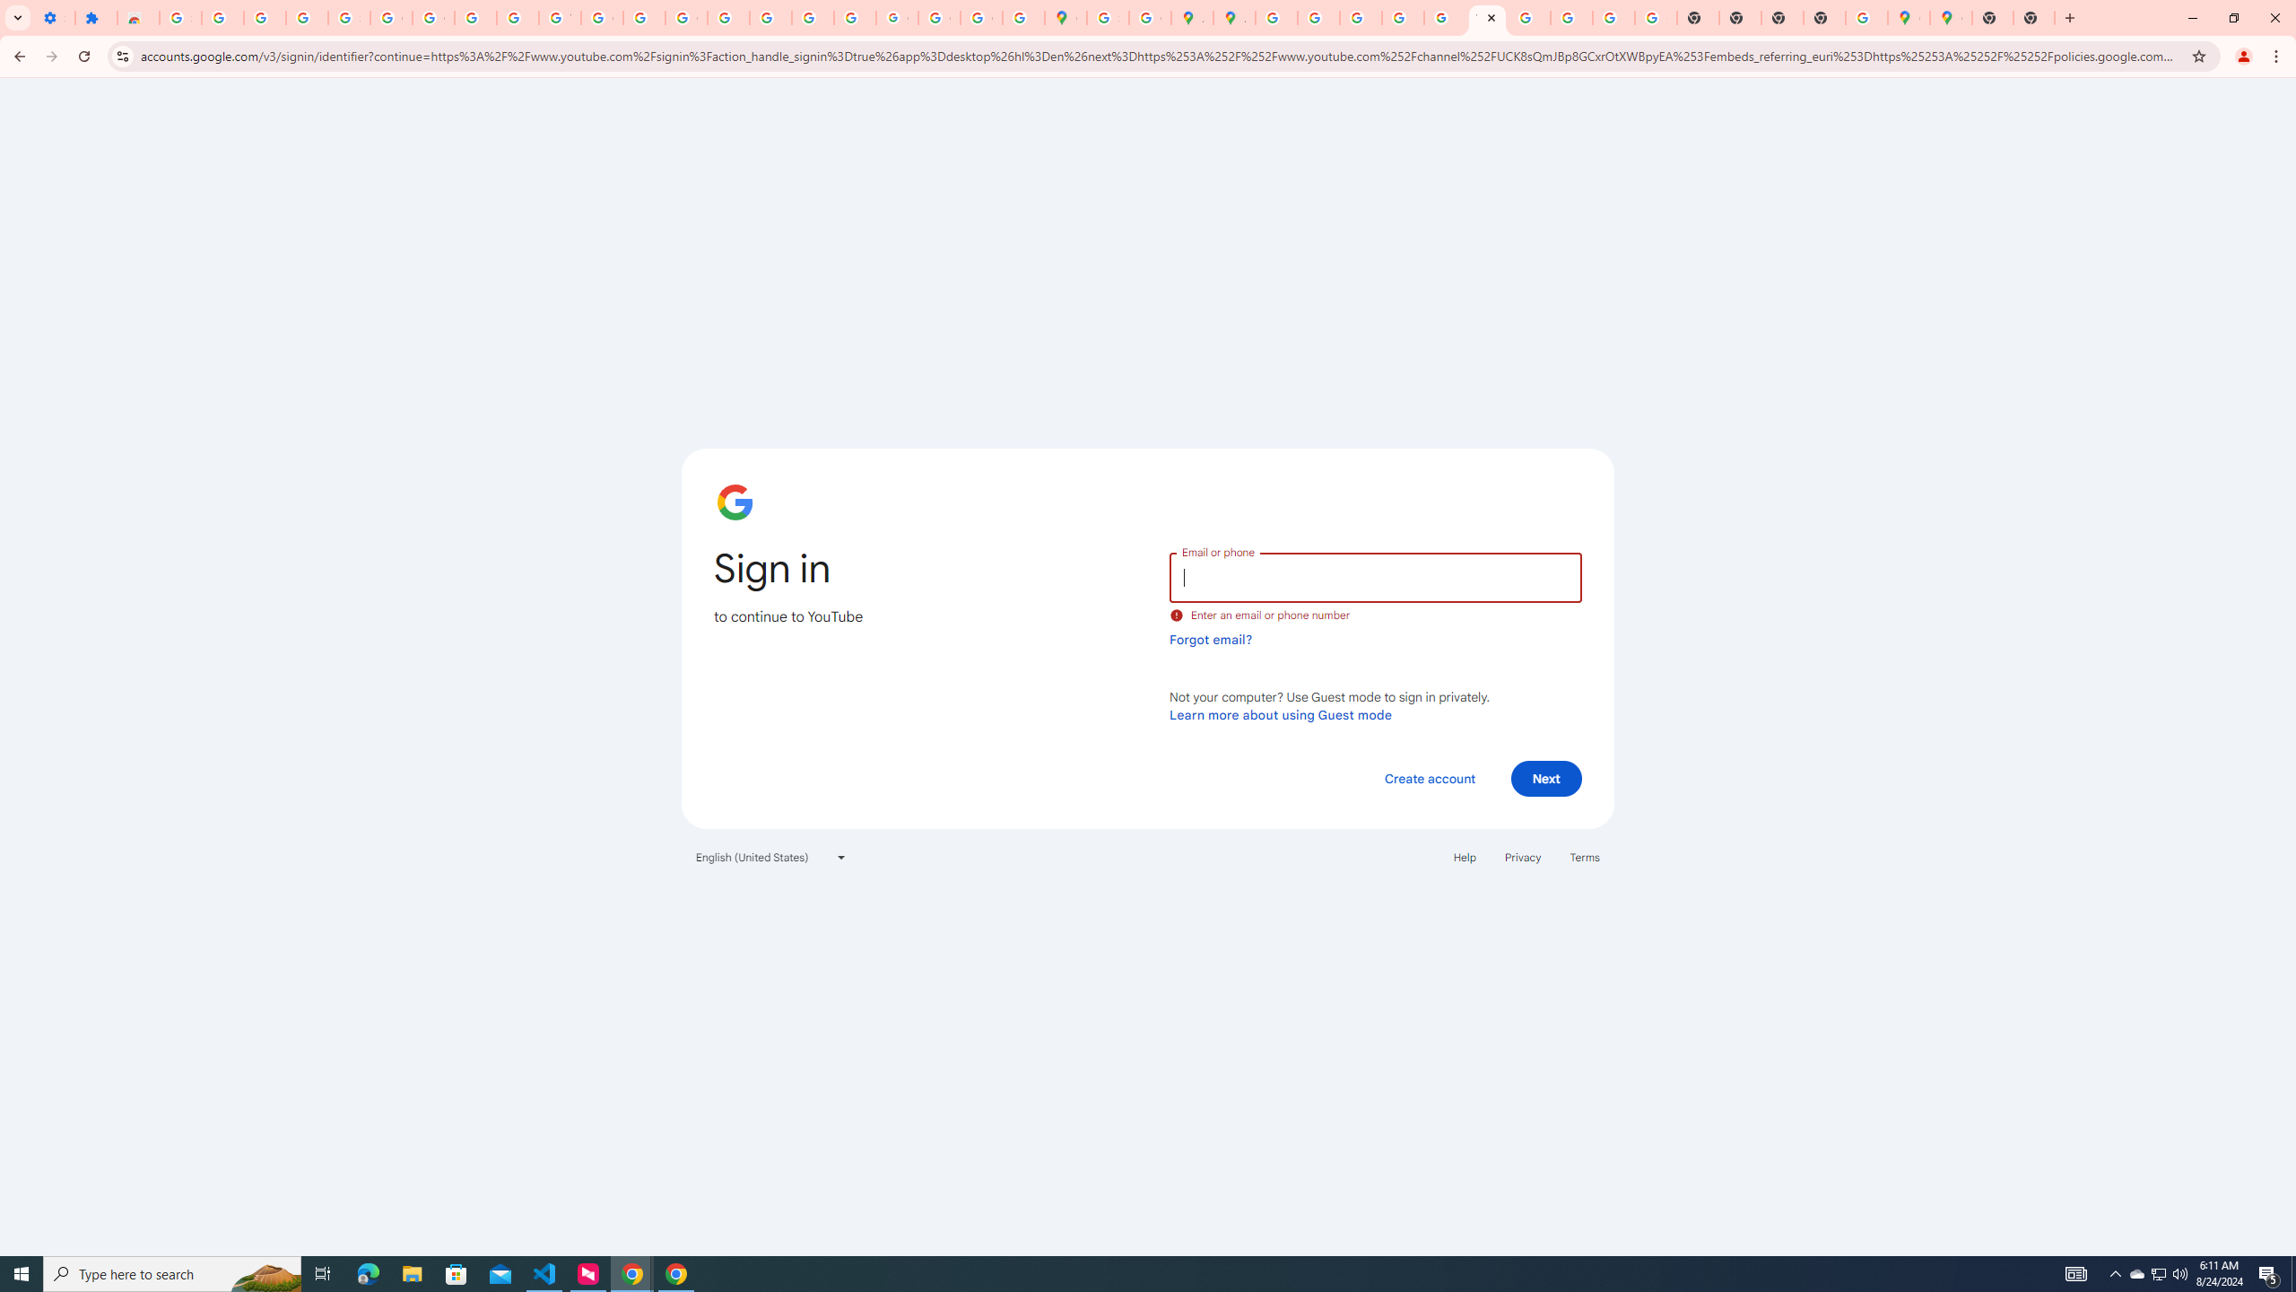  What do you see at coordinates (391, 18) in the screenshot?
I see `Google Account Help` at bounding box center [391, 18].